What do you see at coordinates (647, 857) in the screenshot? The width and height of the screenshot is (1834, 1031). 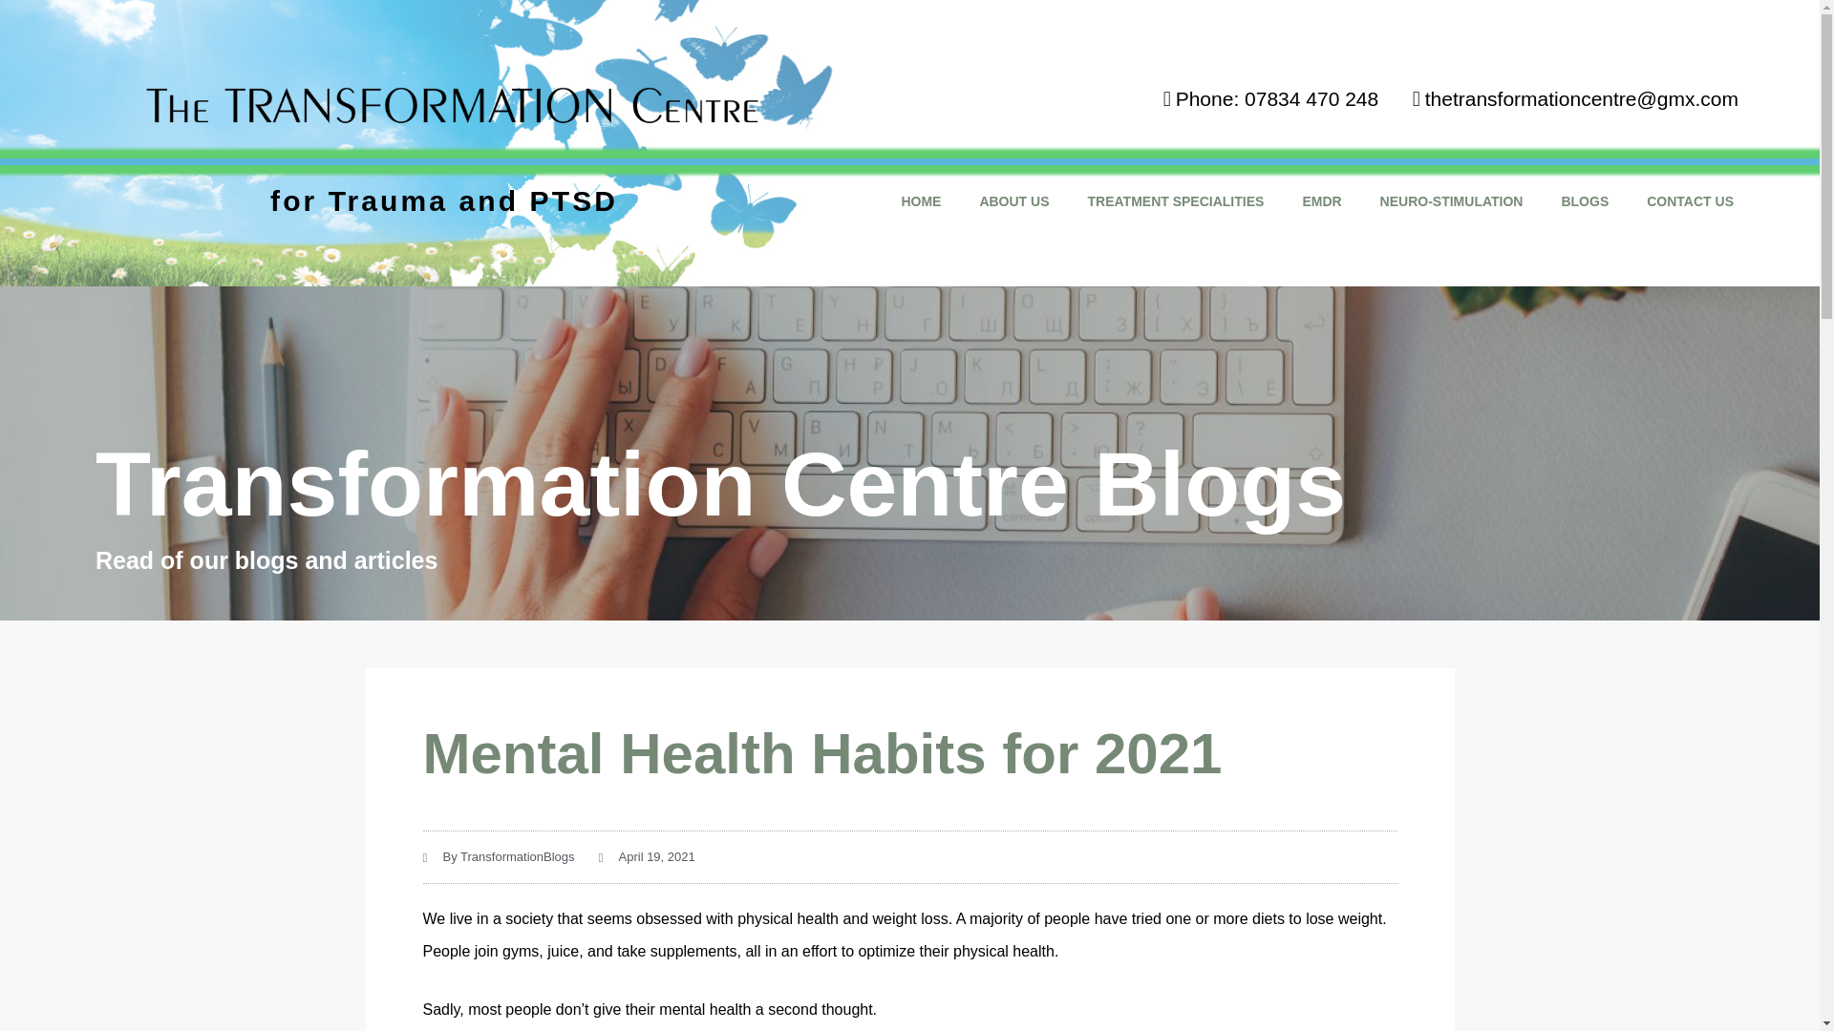 I see `April 19, 2021` at bounding box center [647, 857].